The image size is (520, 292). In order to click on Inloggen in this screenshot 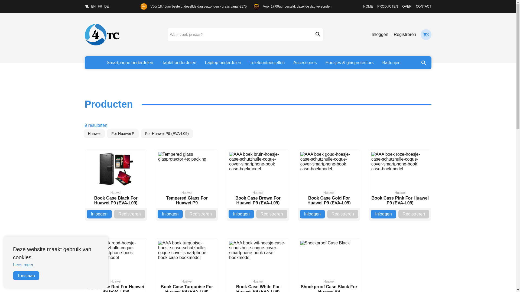, I will do `click(99, 214)`.